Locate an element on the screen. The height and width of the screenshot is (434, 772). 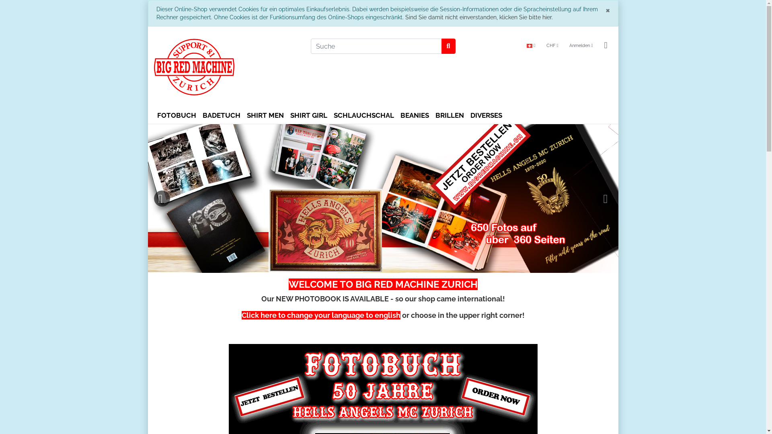
Next is located at coordinates (604, 199).